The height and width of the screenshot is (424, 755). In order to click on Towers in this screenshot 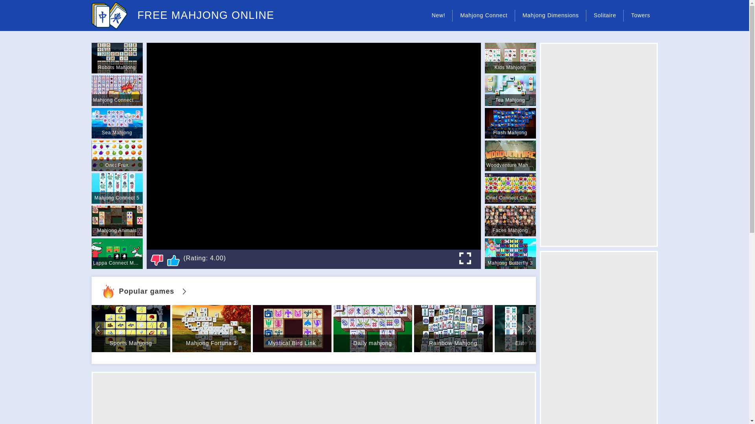, I will do `click(640, 15)`.